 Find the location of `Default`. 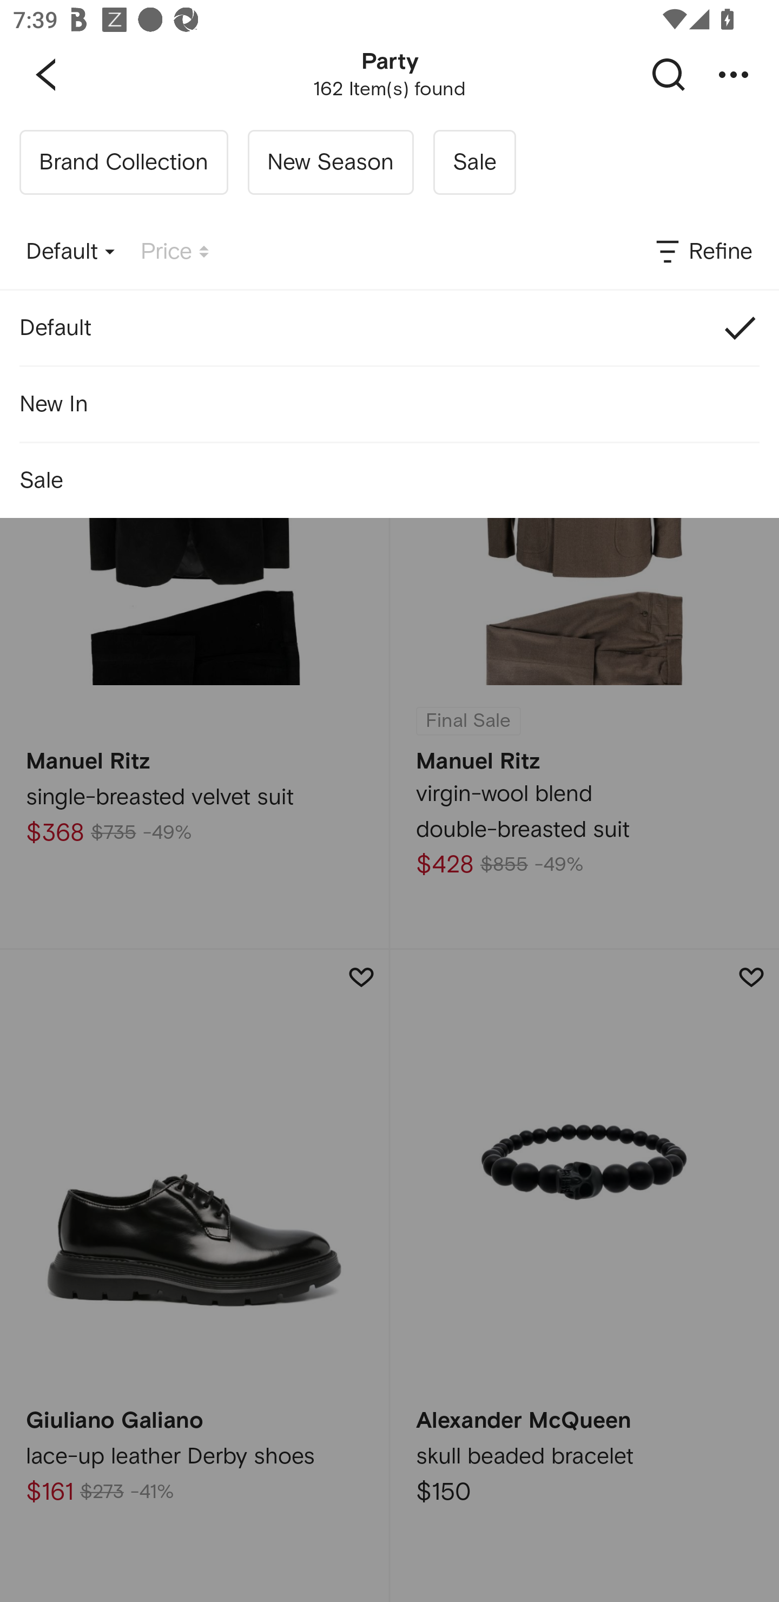

Default is located at coordinates (389, 327).